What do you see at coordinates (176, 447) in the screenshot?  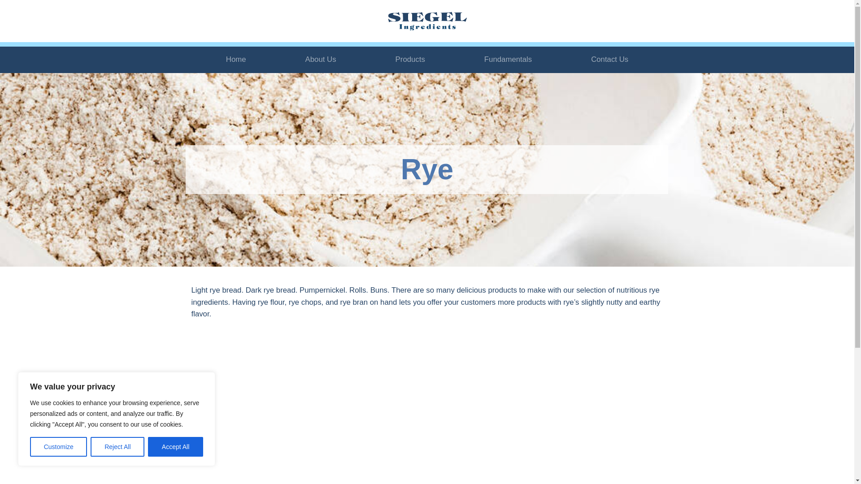 I see `Accept All` at bounding box center [176, 447].